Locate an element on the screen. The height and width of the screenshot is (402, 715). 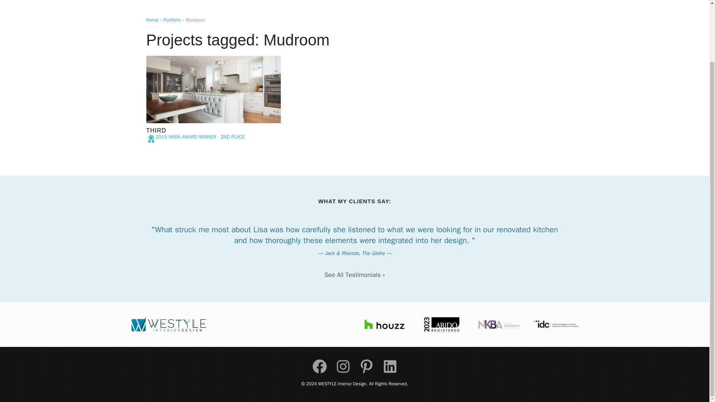
Portfolio is located at coordinates (172, 20).